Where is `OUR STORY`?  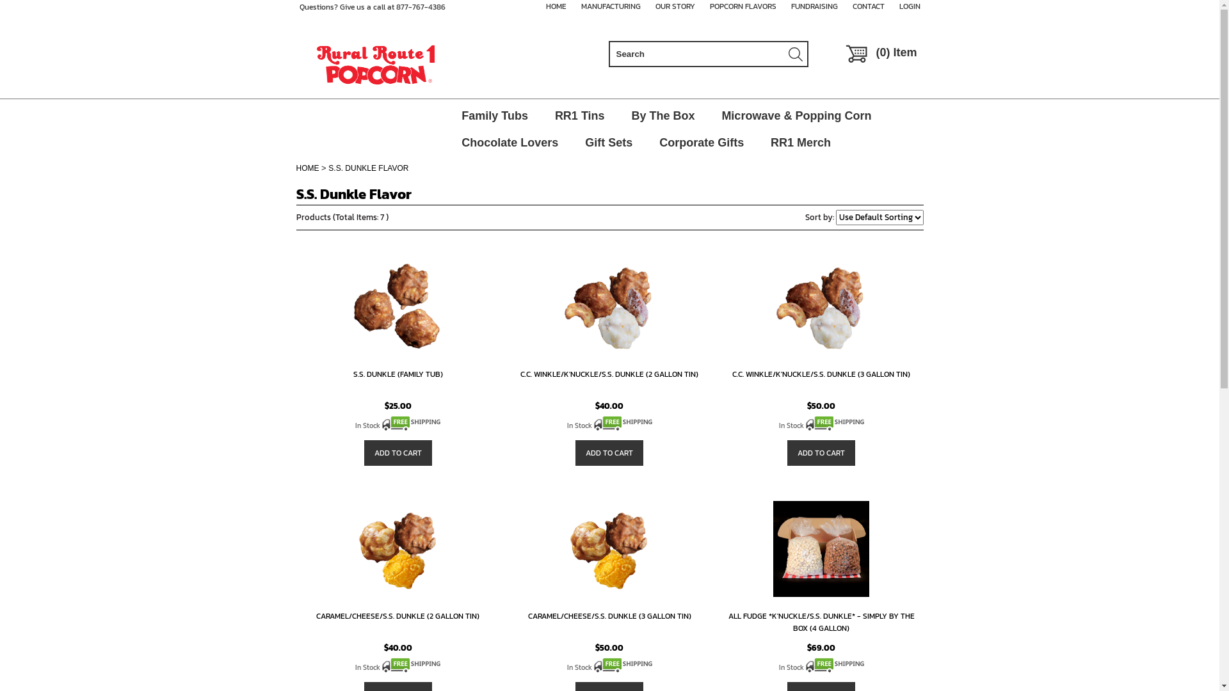 OUR STORY is located at coordinates (675, 6).